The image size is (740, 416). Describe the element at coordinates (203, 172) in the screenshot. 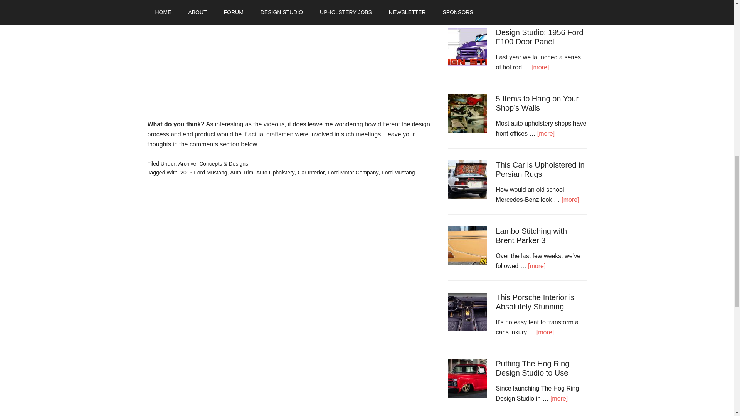

I see `2015 Ford Mustang` at that location.